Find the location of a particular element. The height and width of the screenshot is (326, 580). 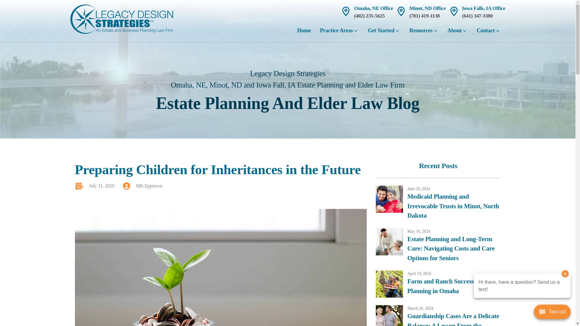

Iowa Falls, IA Office is located at coordinates (484, 8).